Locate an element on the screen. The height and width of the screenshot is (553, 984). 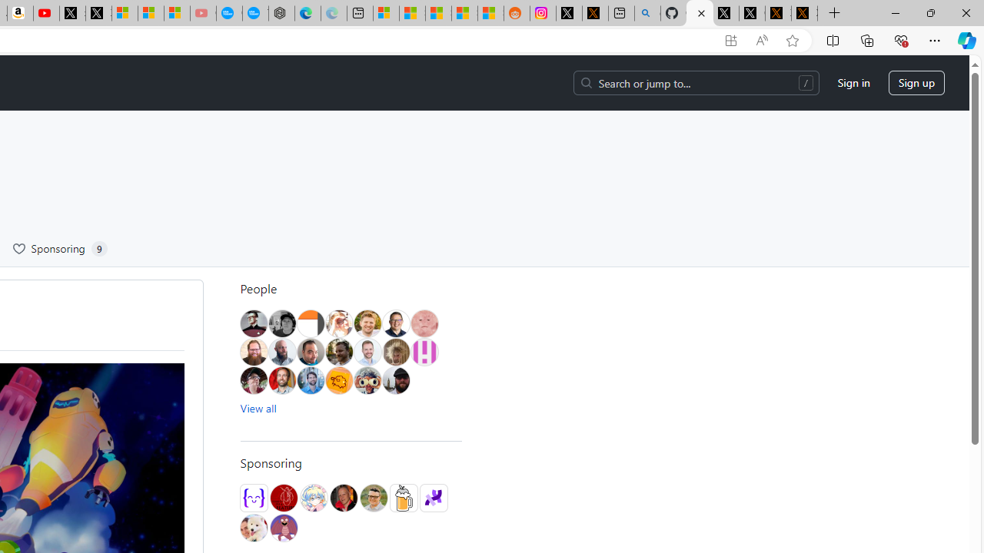
Profile / X is located at coordinates (726, 14).